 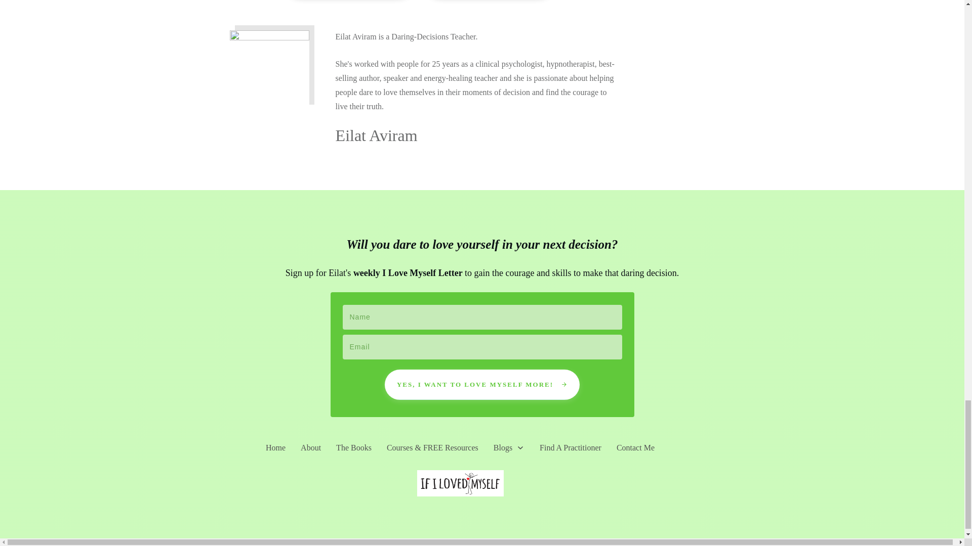 I want to click on YES, I WANT TO LOVE MYSELF MORE!, so click(x=482, y=384).